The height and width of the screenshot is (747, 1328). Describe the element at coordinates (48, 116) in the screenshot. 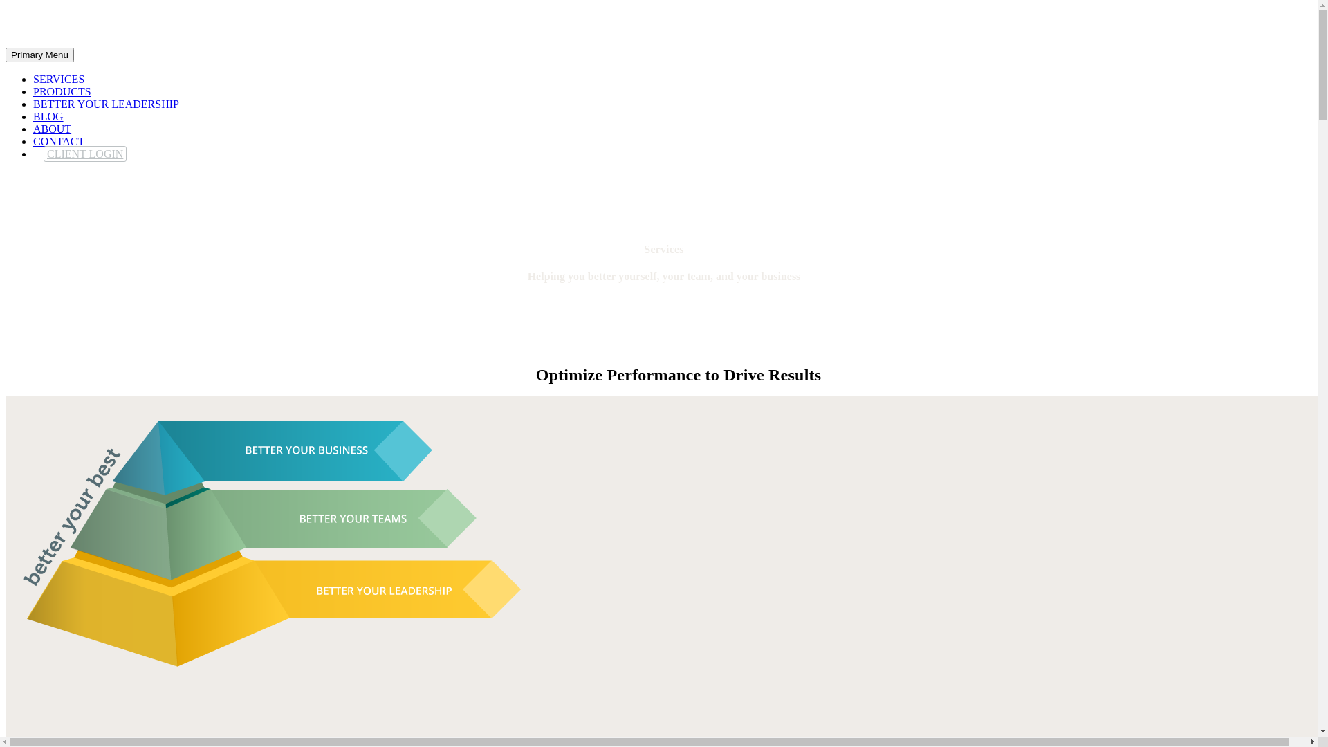

I see `BLOG` at that location.